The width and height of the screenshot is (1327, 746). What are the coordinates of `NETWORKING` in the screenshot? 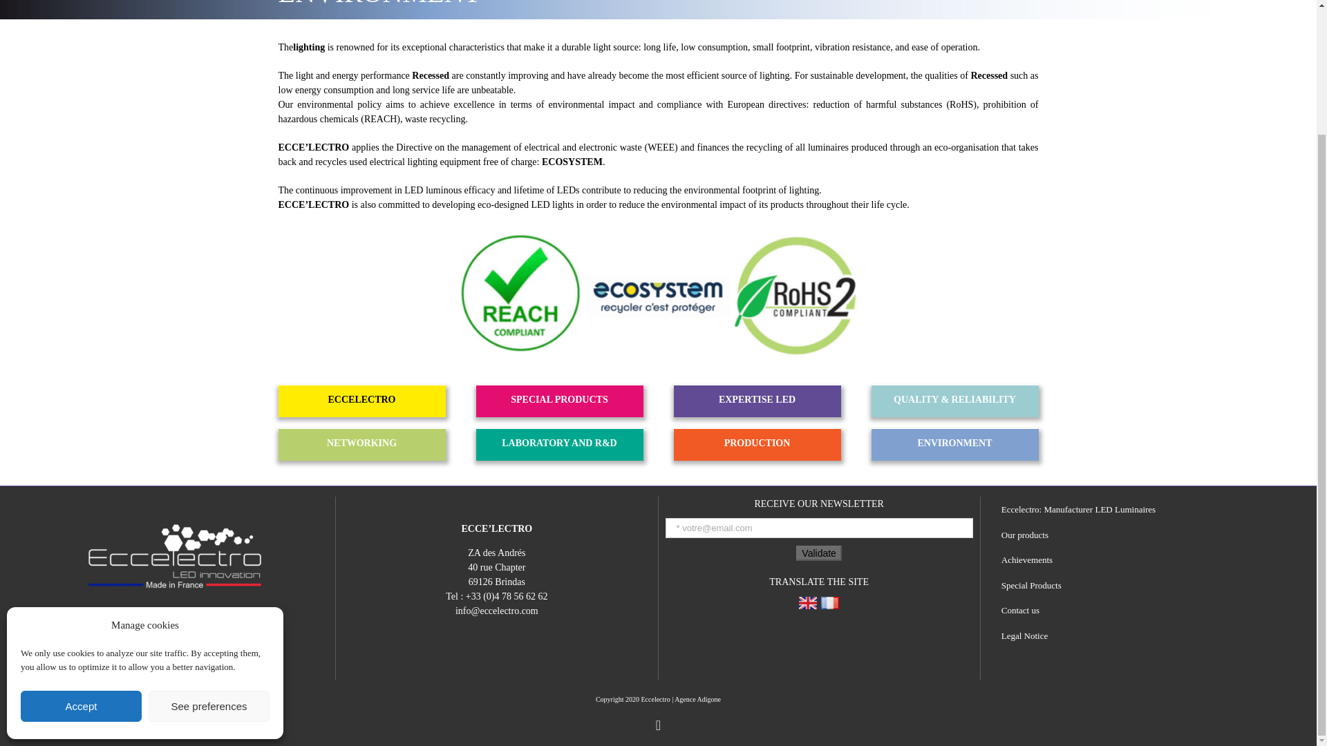 It's located at (361, 443).